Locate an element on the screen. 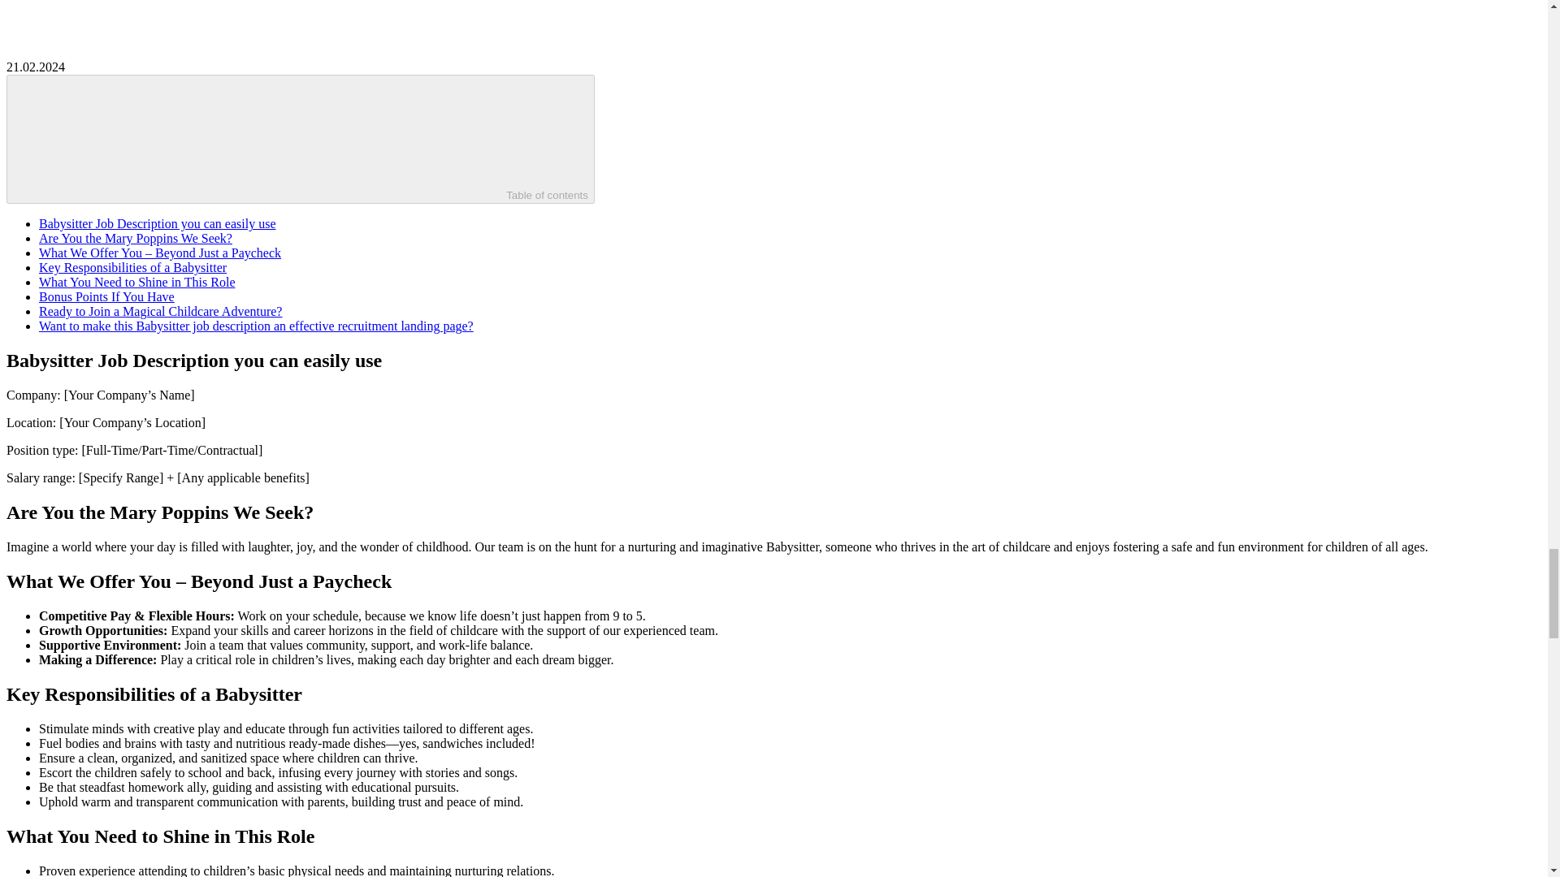 The width and height of the screenshot is (1560, 877). Babysitter Job Description you can easily use is located at coordinates (158, 223).